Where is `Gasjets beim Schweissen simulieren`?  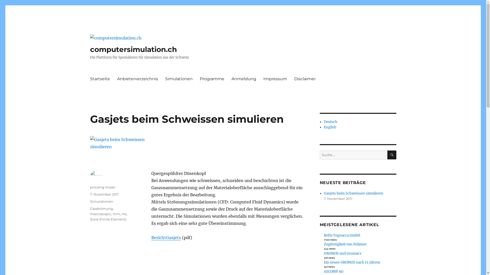
Gasjets beim Schweissen simulieren is located at coordinates (354, 194).